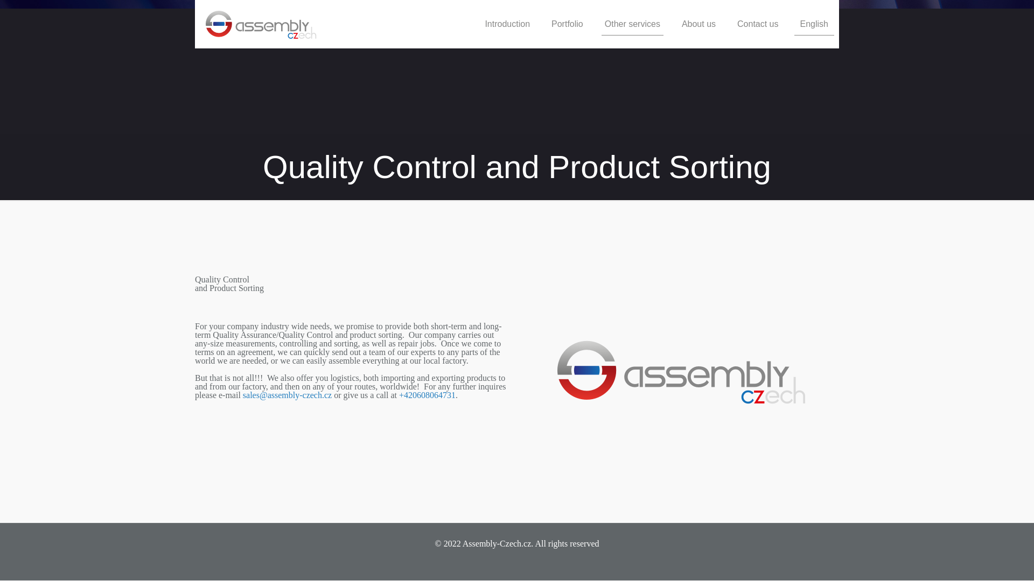 This screenshot has width=1034, height=581. What do you see at coordinates (507, 24) in the screenshot?
I see `Introduction` at bounding box center [507, 24].